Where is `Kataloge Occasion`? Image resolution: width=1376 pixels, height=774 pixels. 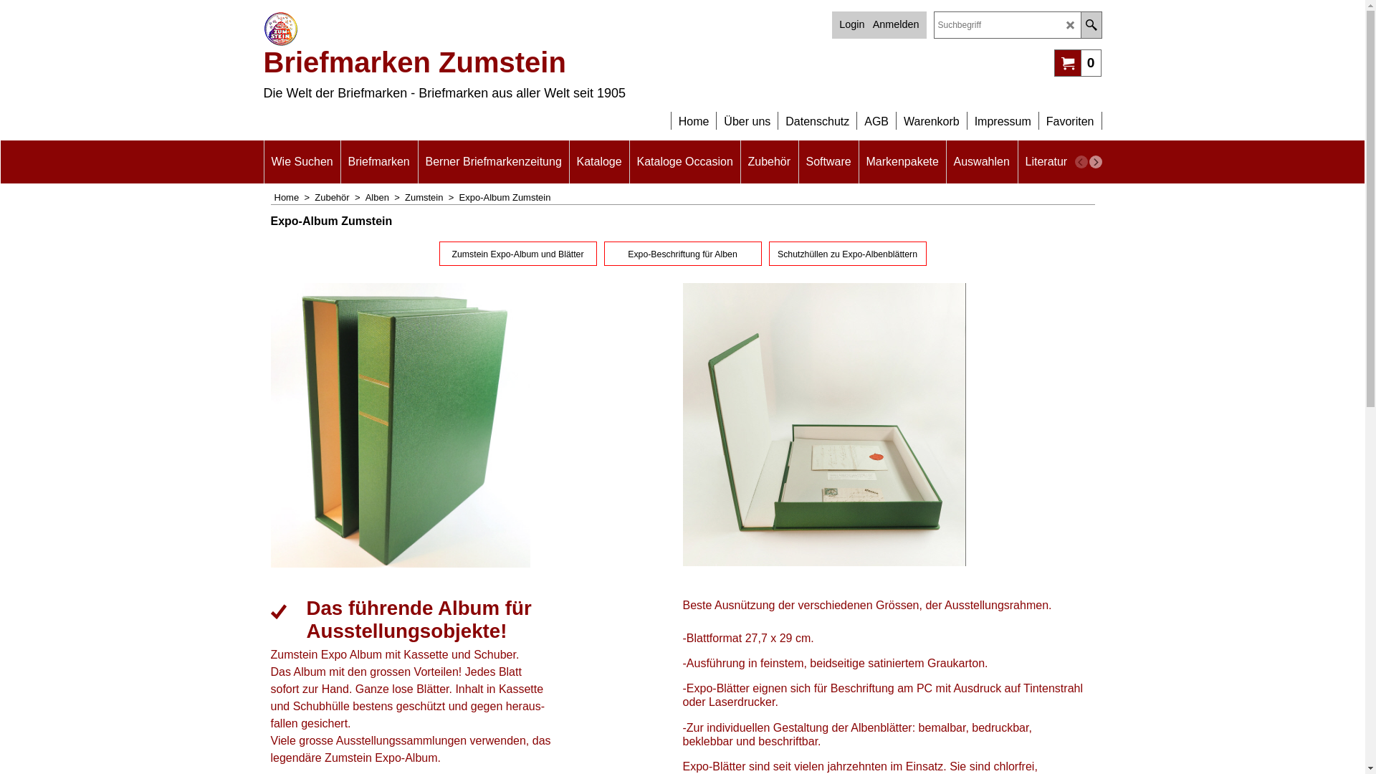 Kataloge Occasion is located at coordinates (684, 162).